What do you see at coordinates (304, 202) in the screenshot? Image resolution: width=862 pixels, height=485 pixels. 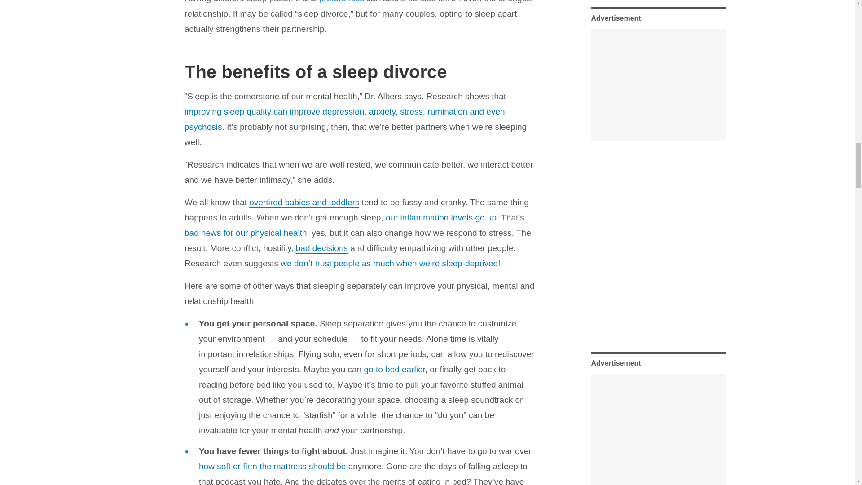 I see `overtired babies and toddlers` at bounding box center [304, 202].